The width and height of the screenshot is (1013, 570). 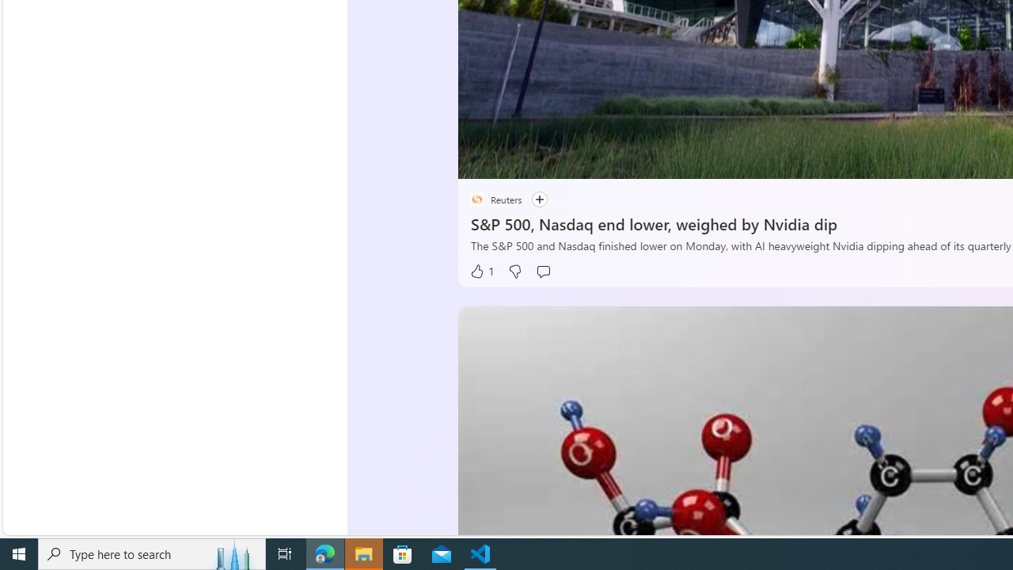 I want to click on Follow, so click(x=531, y=199).